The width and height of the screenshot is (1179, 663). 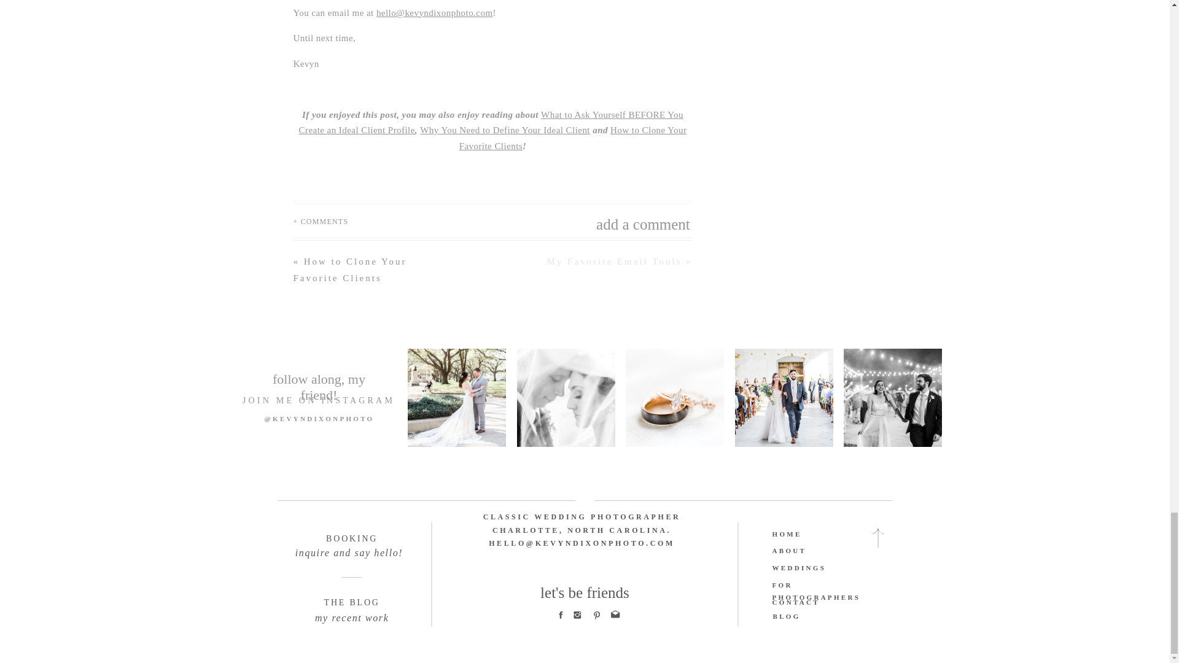 What do you see at coordinates (505, 130) in the screenshot?
I see `Why You Need to Define Your Ideal Client` at bounding box center [505, 130].